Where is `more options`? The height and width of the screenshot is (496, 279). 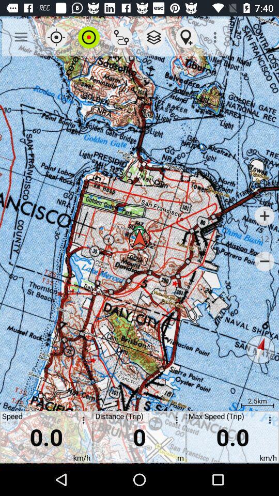 more options is located at coordinates (175, 422).